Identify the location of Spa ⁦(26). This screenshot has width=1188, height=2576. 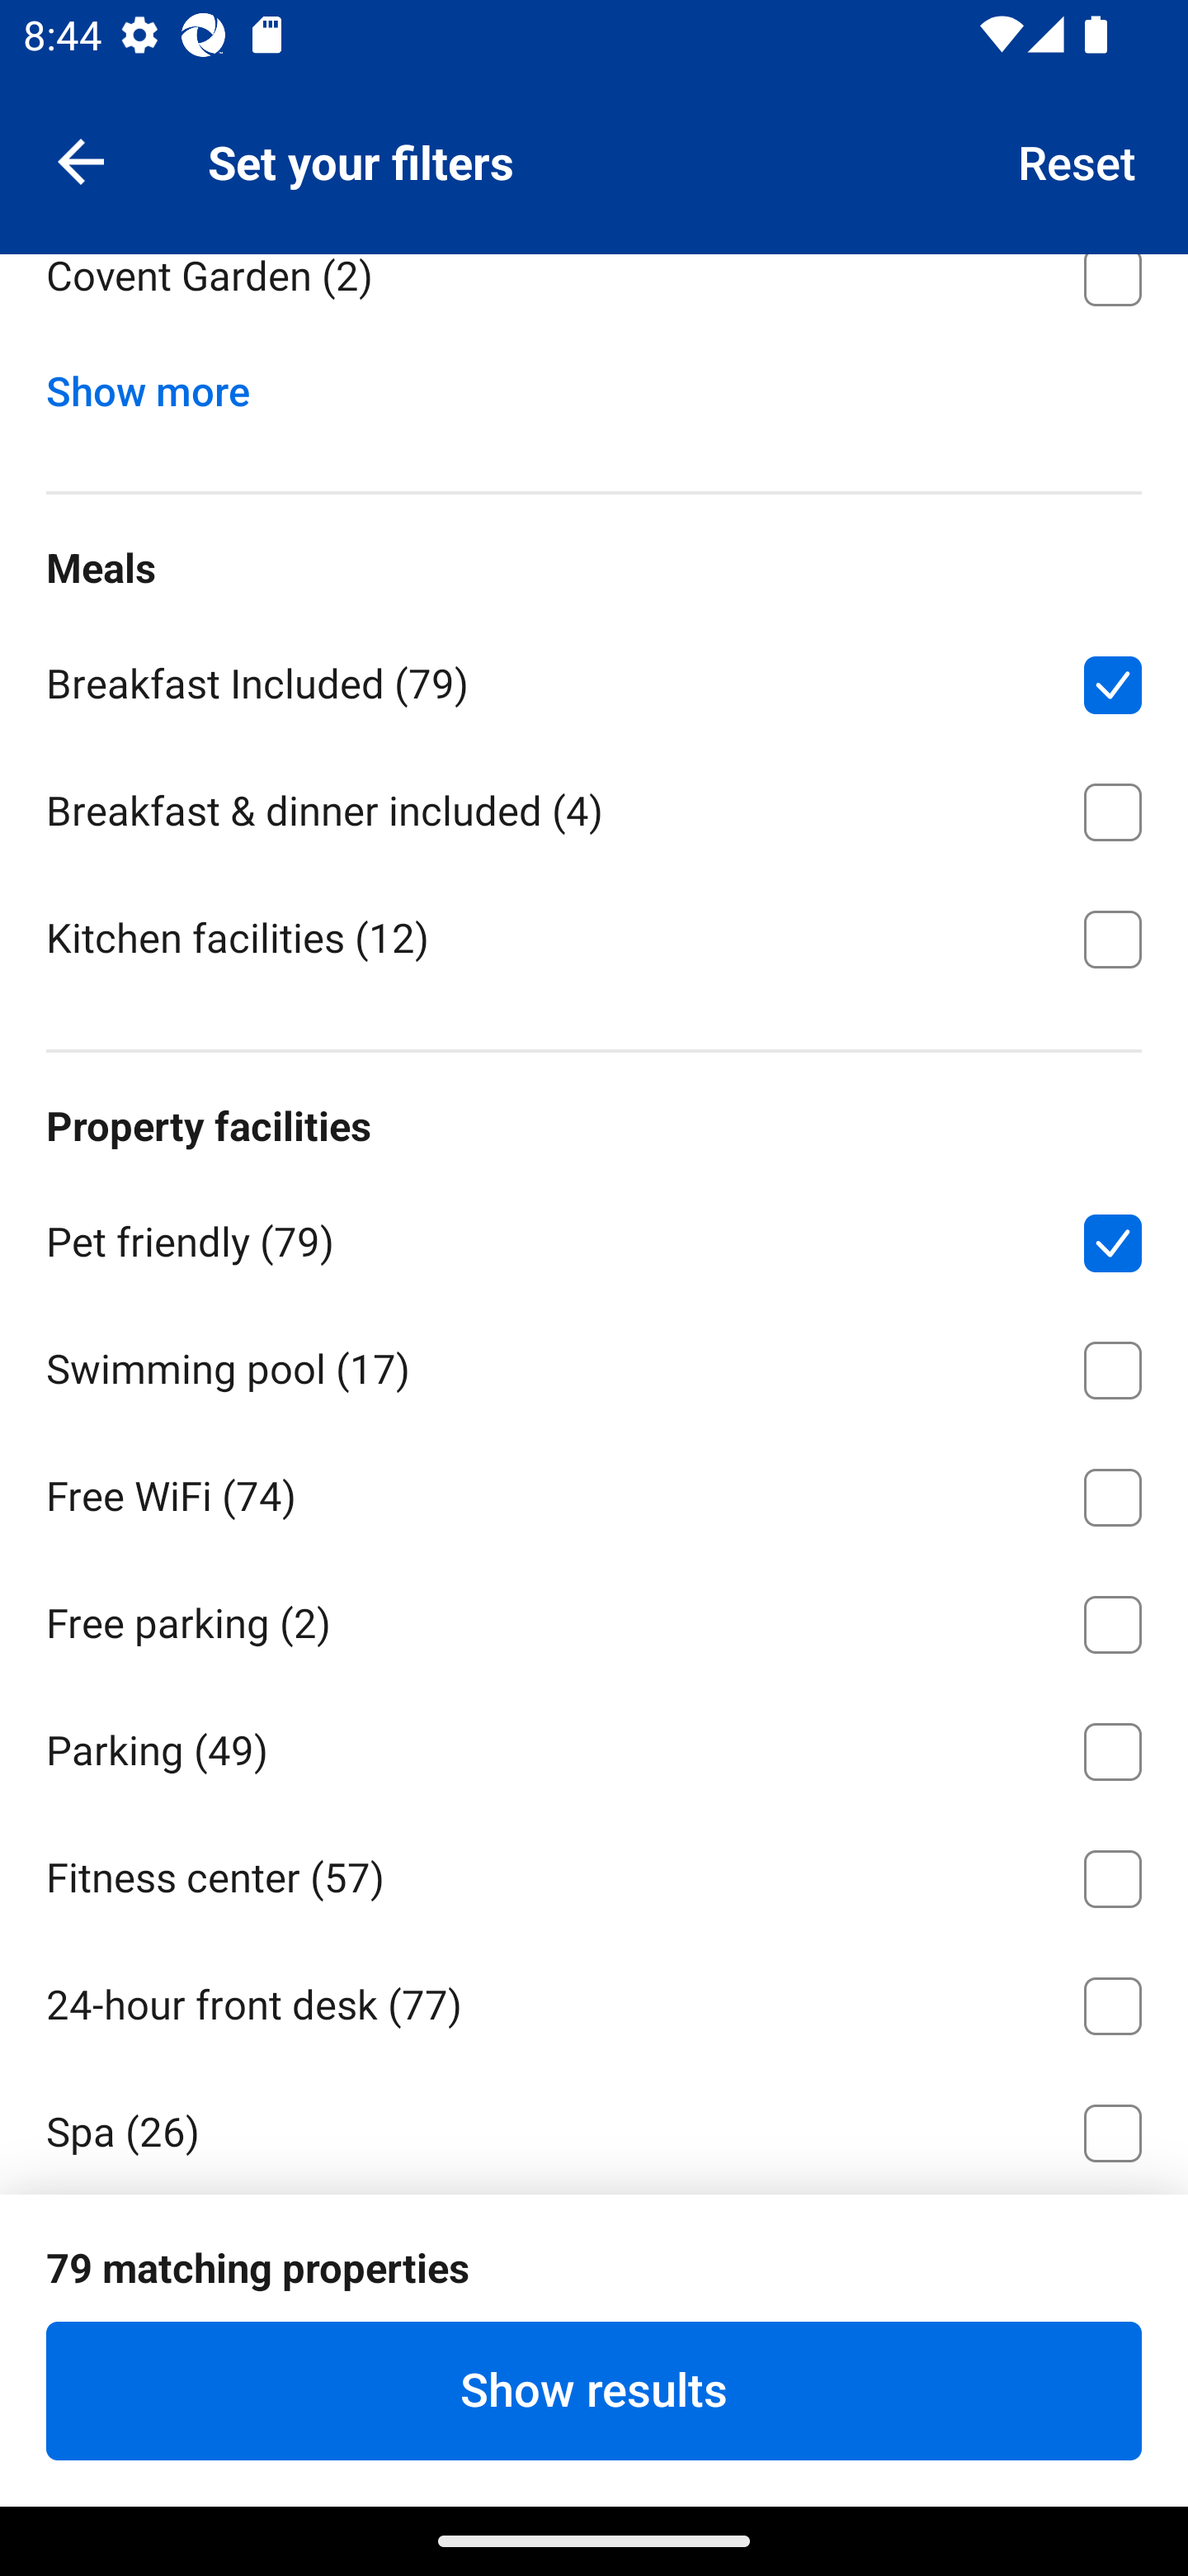
(594, 2128).